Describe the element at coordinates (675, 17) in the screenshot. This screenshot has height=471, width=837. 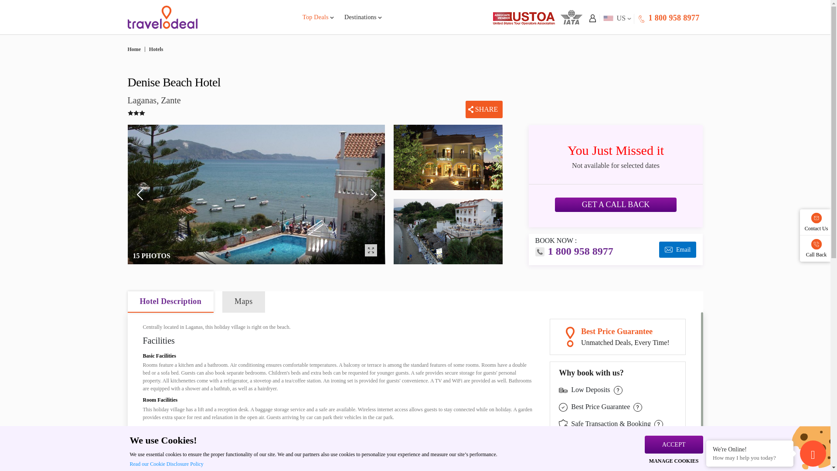
I see `GET A CALL BACK` at that location.